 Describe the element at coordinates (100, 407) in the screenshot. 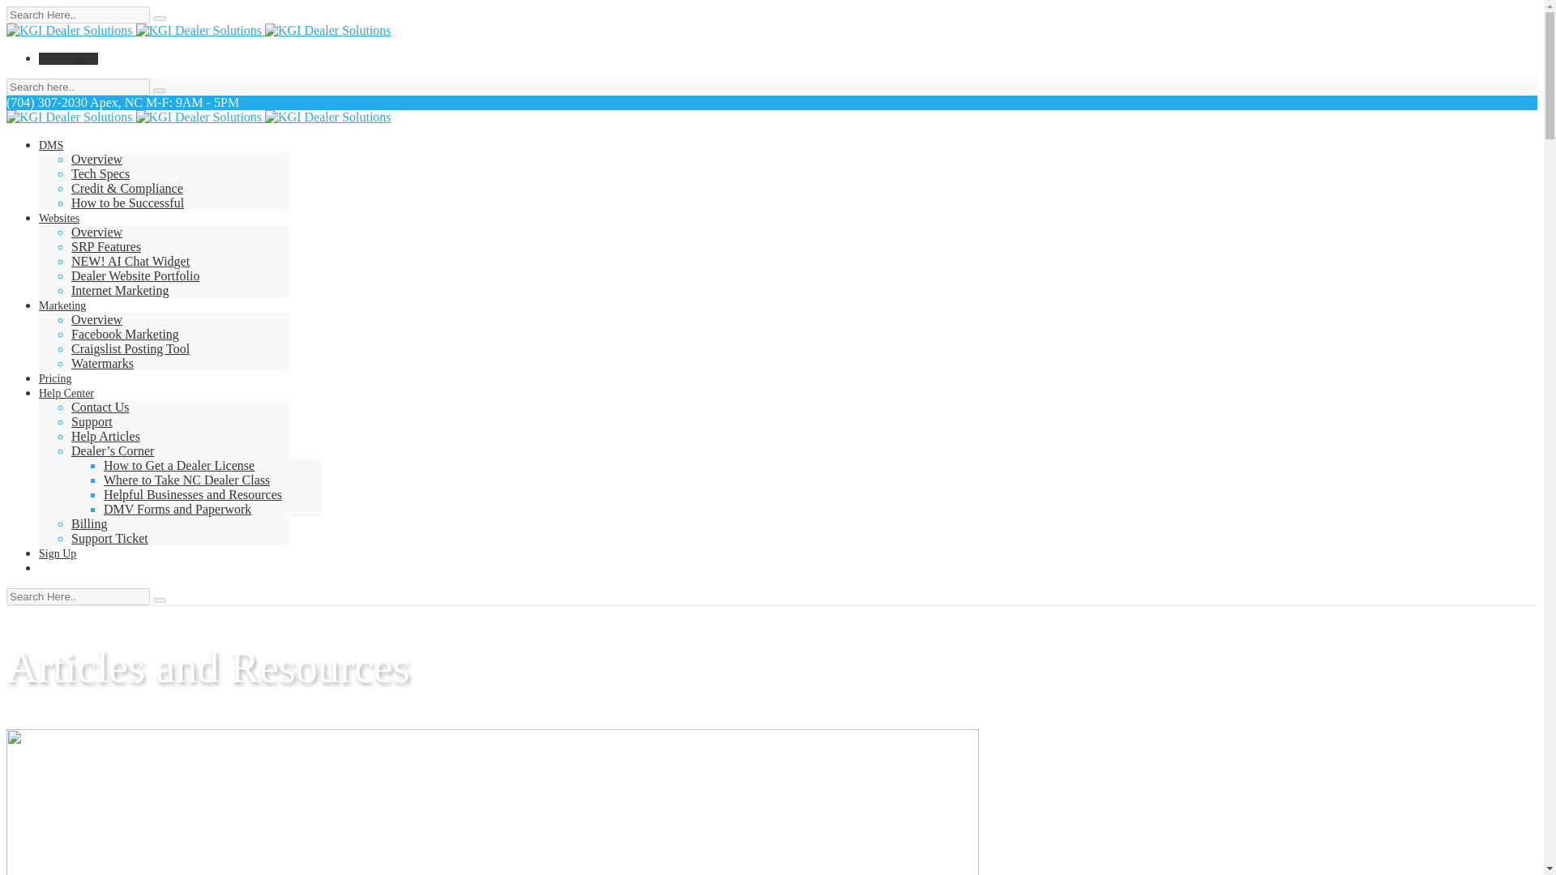

I see `Contact Us` at that location.